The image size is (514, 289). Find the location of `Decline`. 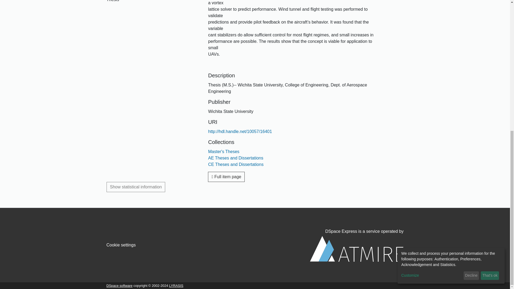

Decline is located at coordinates (471, 37).